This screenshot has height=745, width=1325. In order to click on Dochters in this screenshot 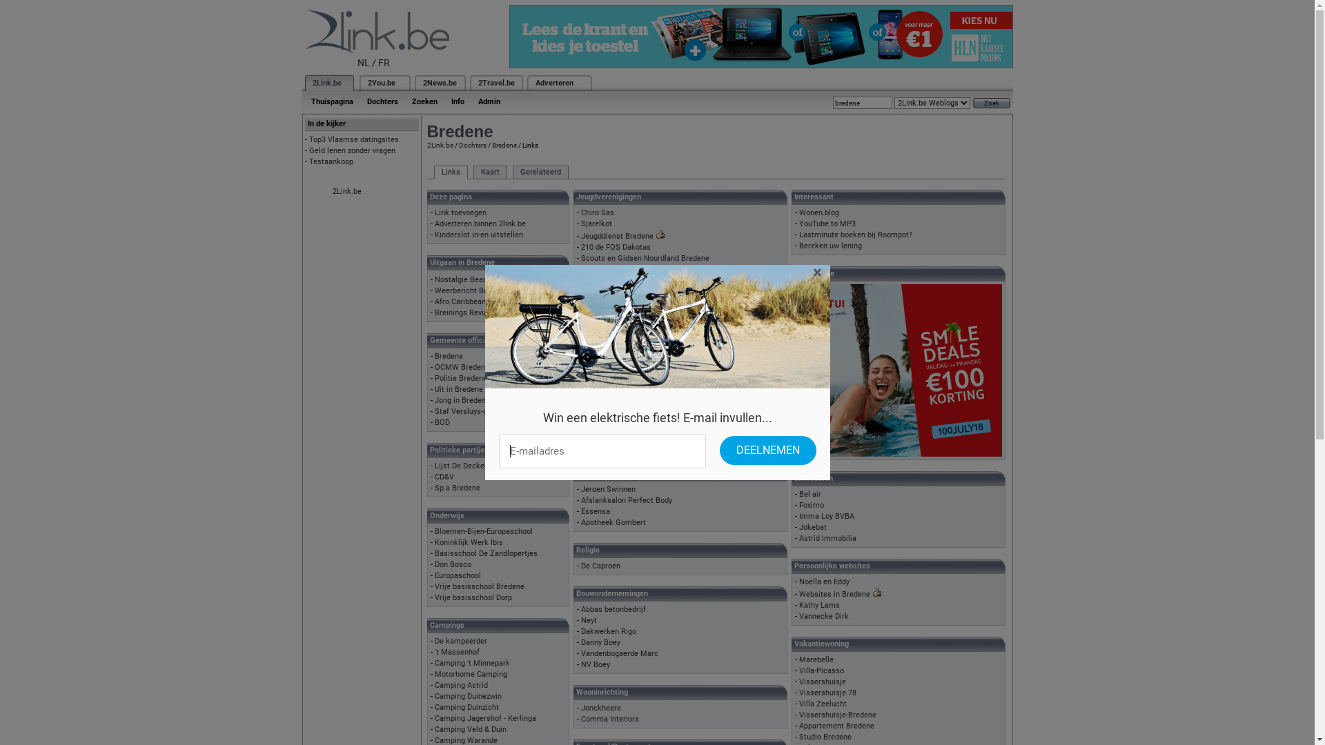, I will do `click(472, 145)`.